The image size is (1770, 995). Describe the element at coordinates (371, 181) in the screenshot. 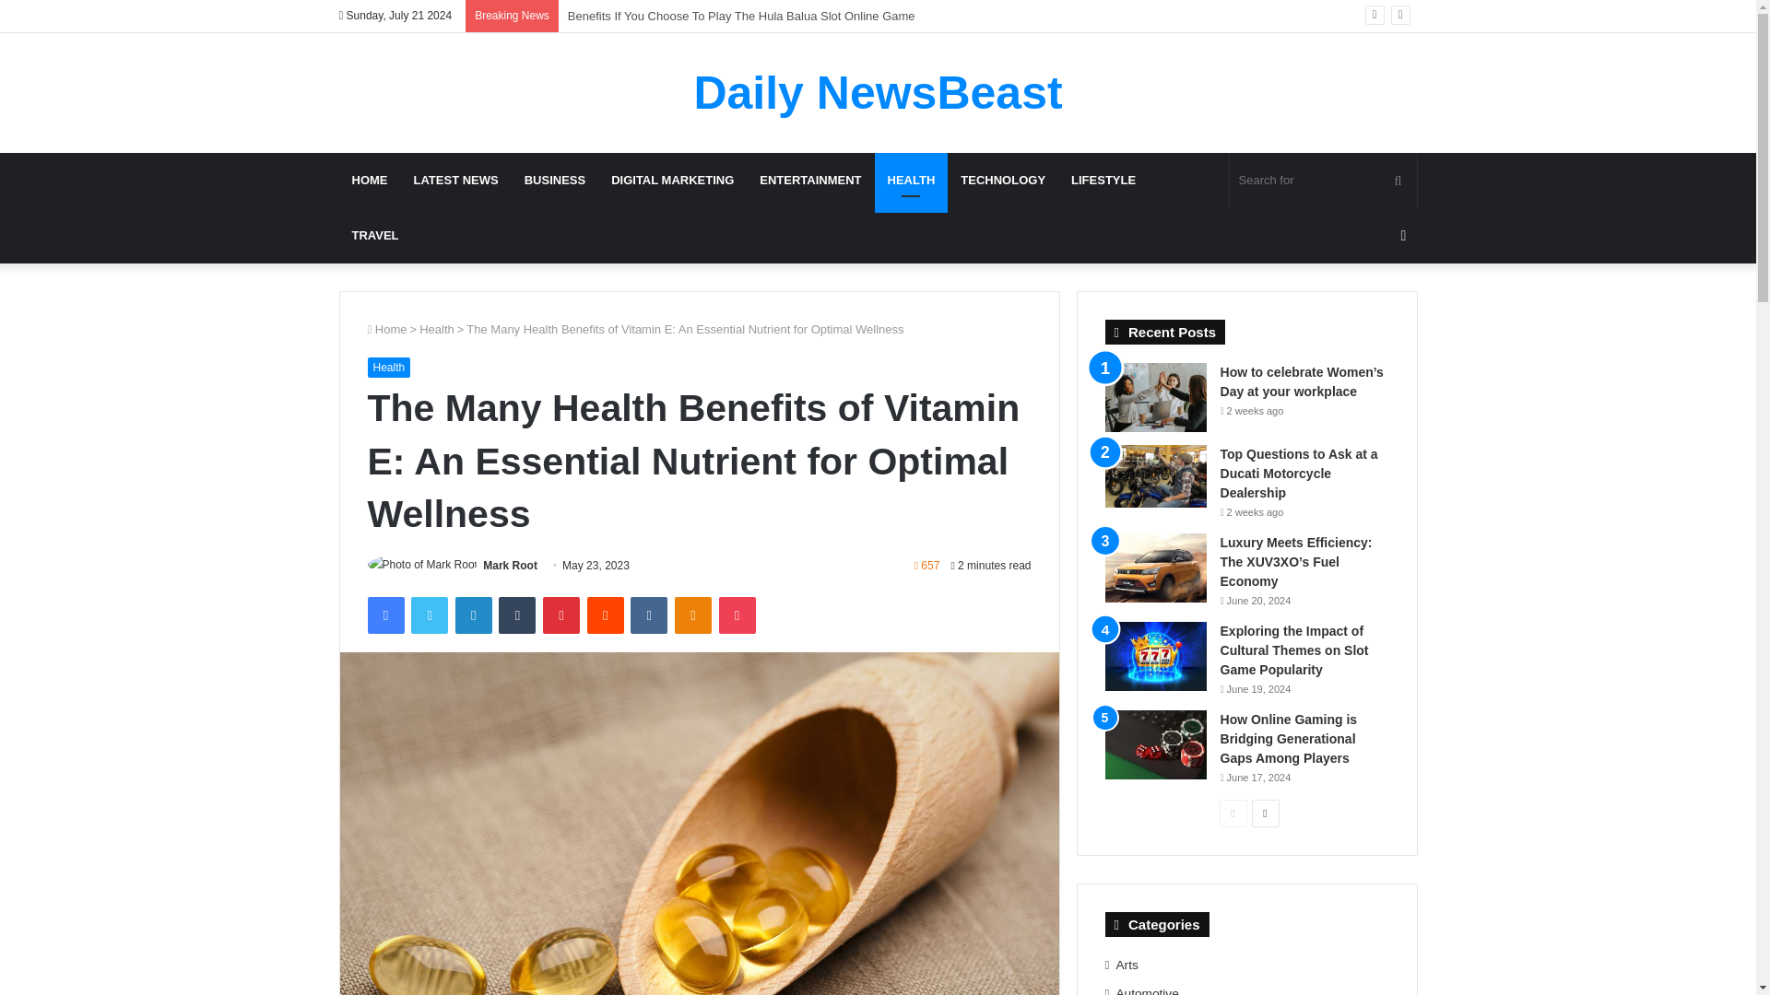

I see `HOME` at that location.